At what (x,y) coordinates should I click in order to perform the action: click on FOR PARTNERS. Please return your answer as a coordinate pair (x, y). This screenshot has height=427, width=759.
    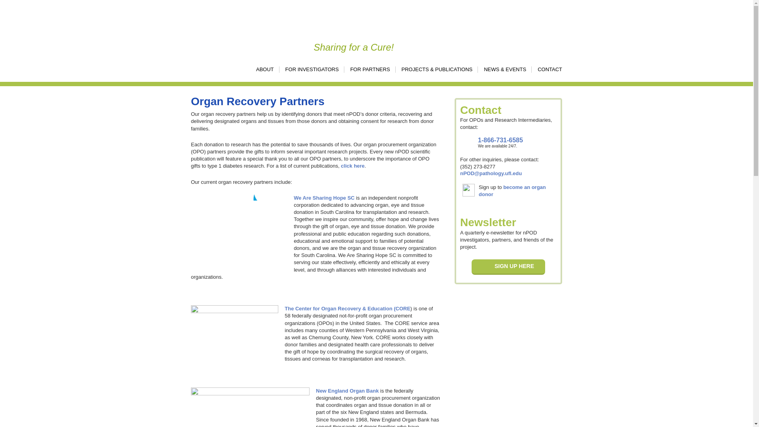
    Looking at the image, I should click on (367, 70).